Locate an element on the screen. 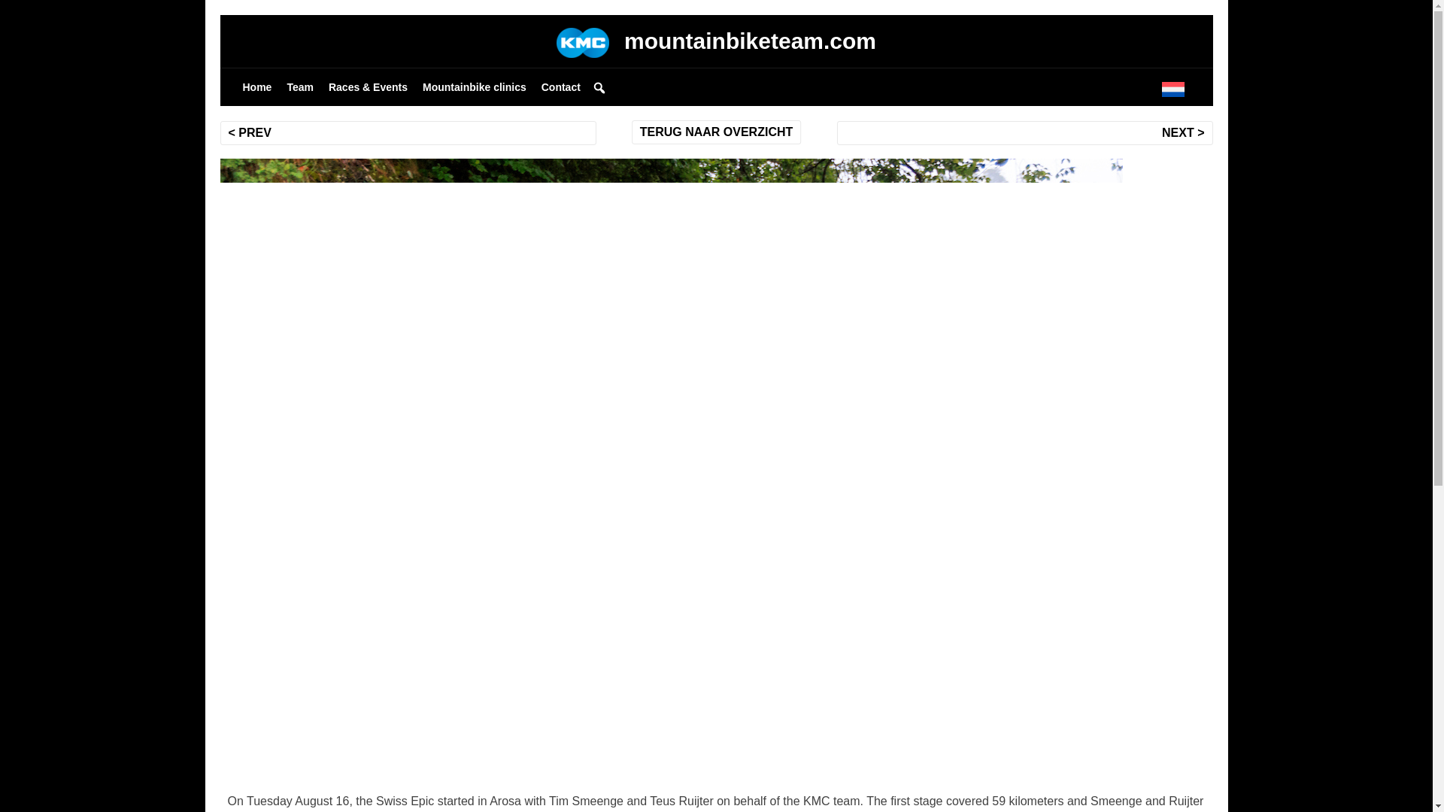  mountainbiketeam.com is located at coordinates (801, 534).